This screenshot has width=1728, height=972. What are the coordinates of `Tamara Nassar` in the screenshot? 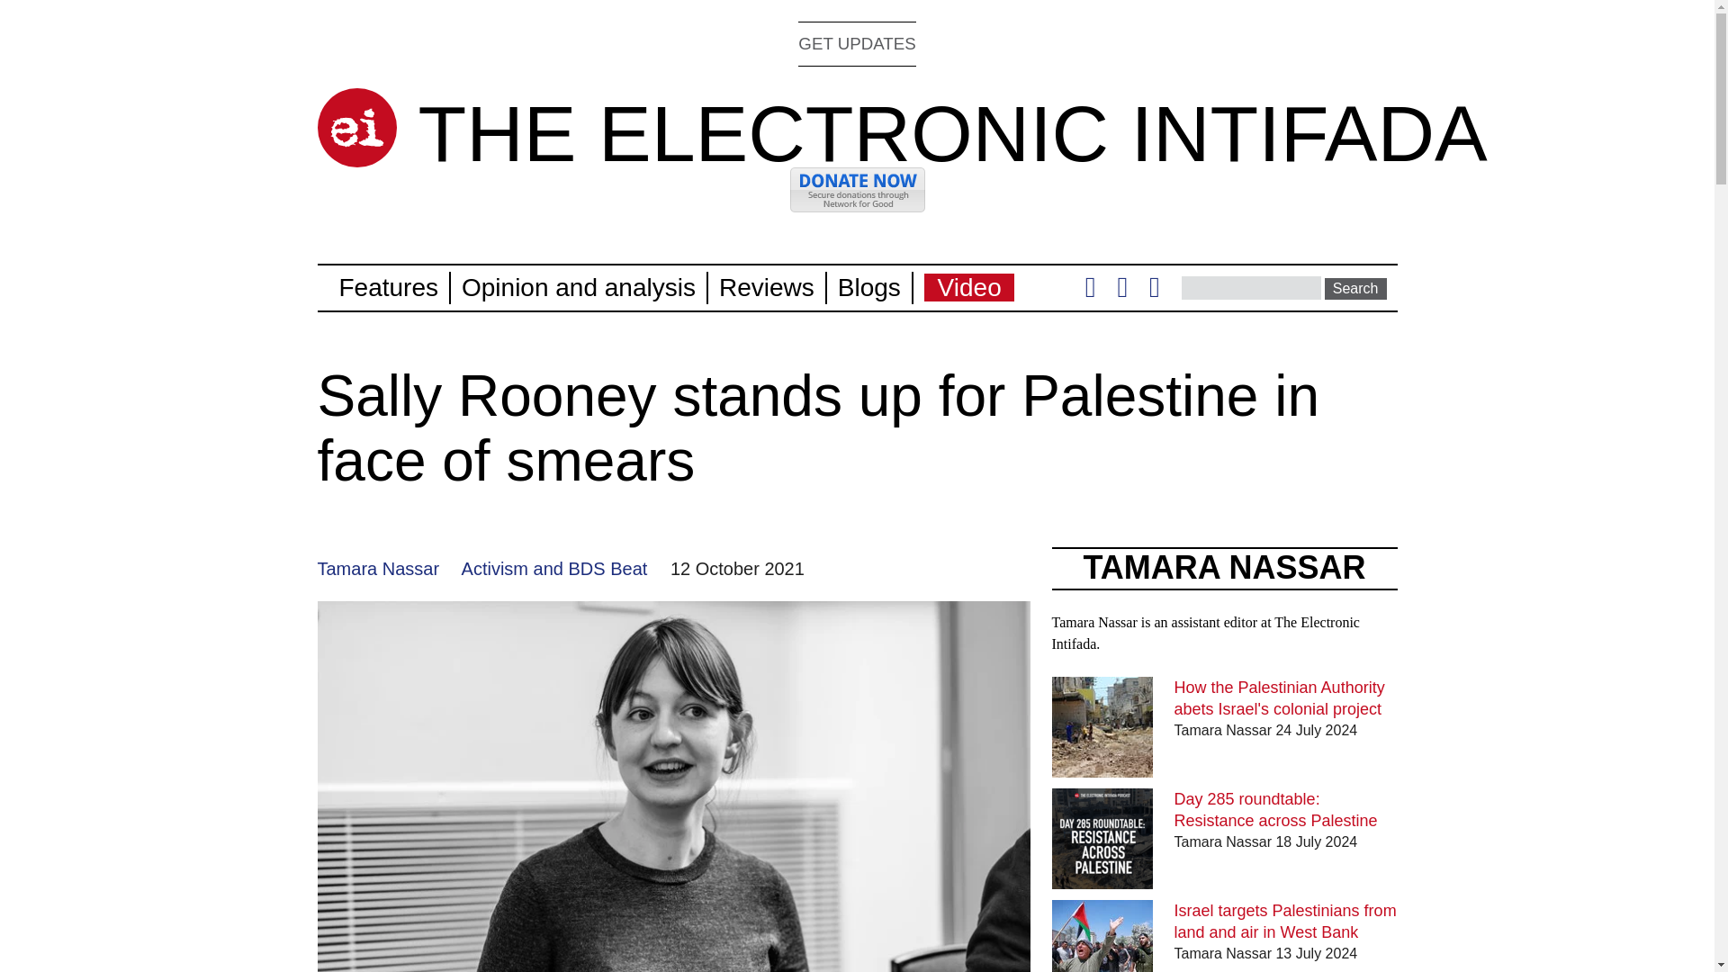 It's located at (377, 569).